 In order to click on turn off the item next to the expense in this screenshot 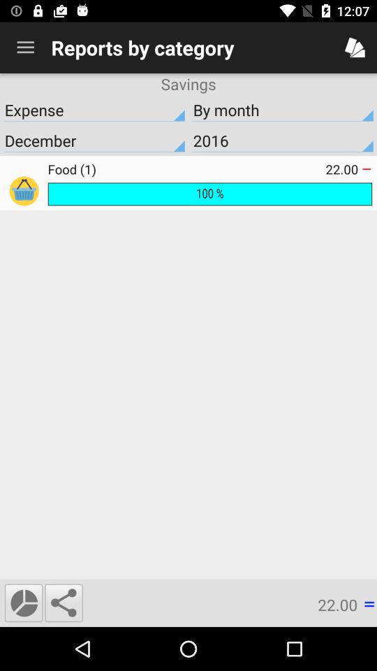, I will do `click(283, 110)`.